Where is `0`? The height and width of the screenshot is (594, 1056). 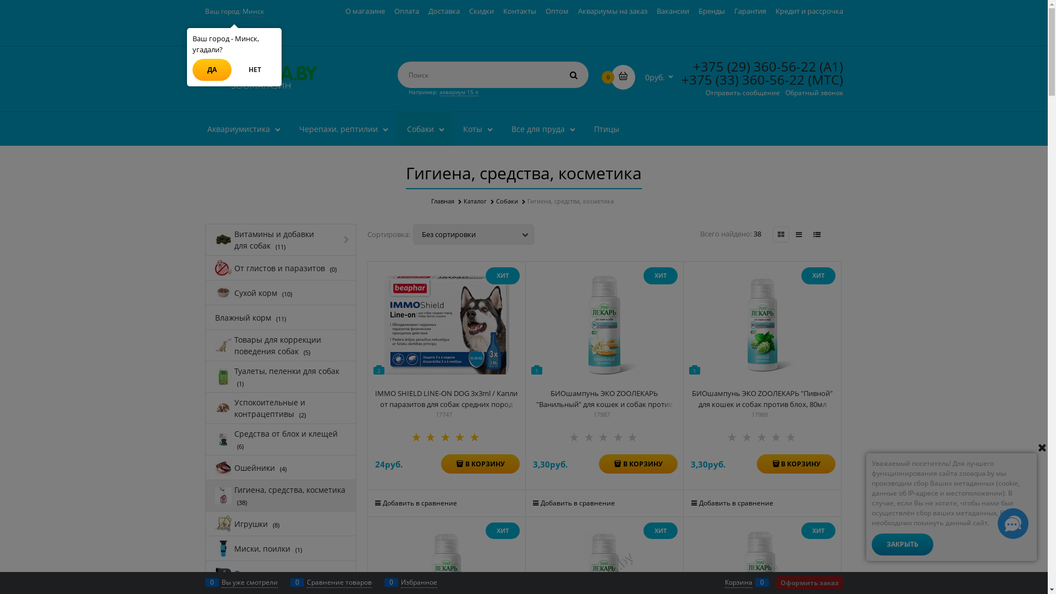 0 is located at coordinates (623, 77).